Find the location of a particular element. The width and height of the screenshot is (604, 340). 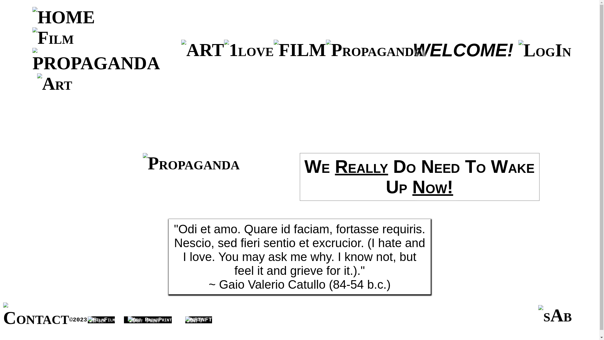

HOME is located at coordinates (64, 17).